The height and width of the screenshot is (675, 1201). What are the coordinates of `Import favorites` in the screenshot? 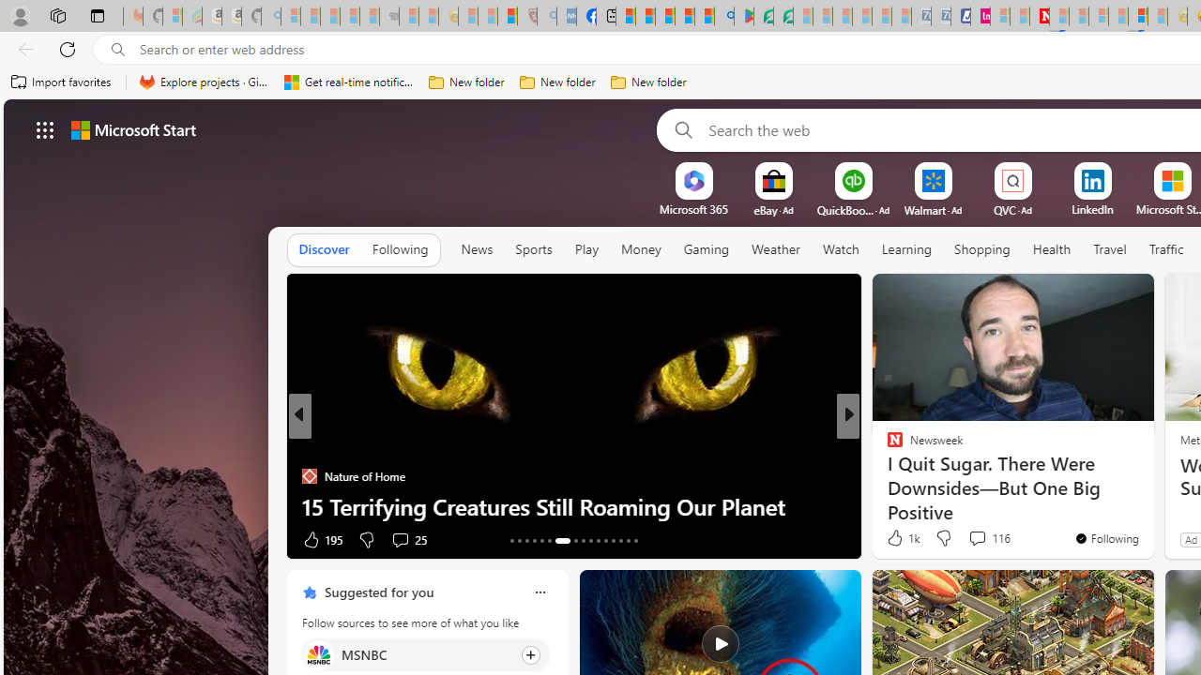 It's located at (62, 82).